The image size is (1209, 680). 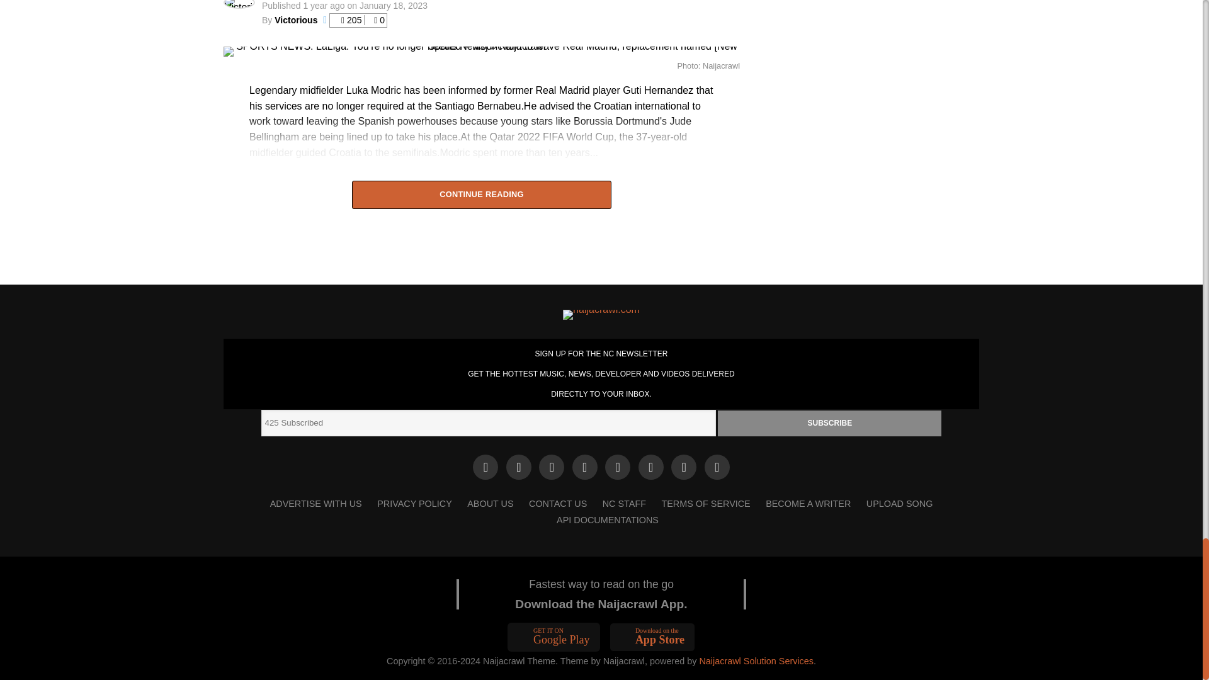 What do you see at coordinates (295, 20) in the screenshot?
I see `Posts by Victorious` at bounding box center [295, 20].